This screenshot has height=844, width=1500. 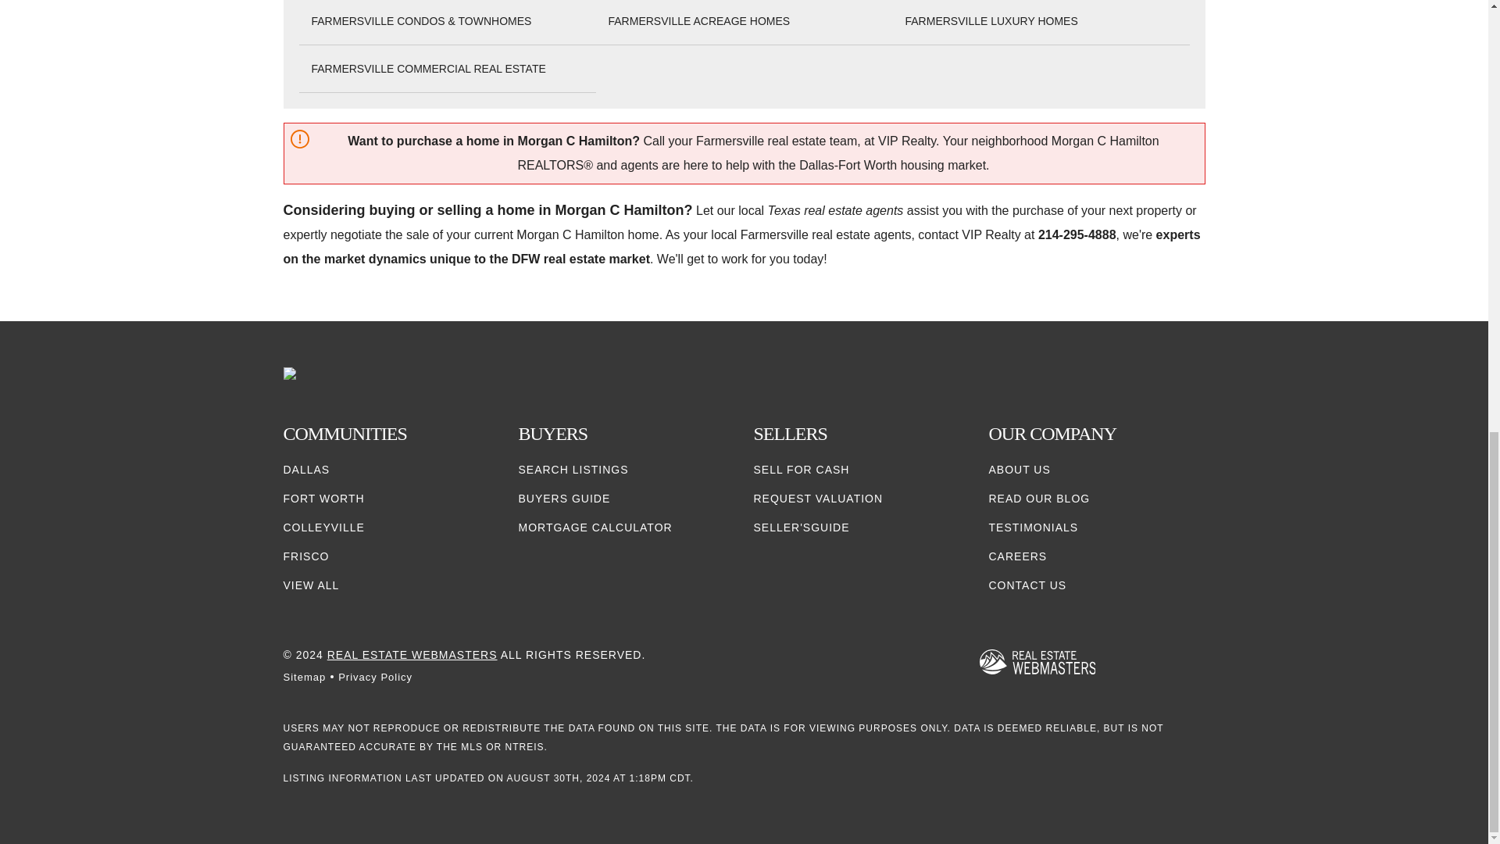 I want to click on Farmersville Acreage Homes, so click(x=698, y=21).